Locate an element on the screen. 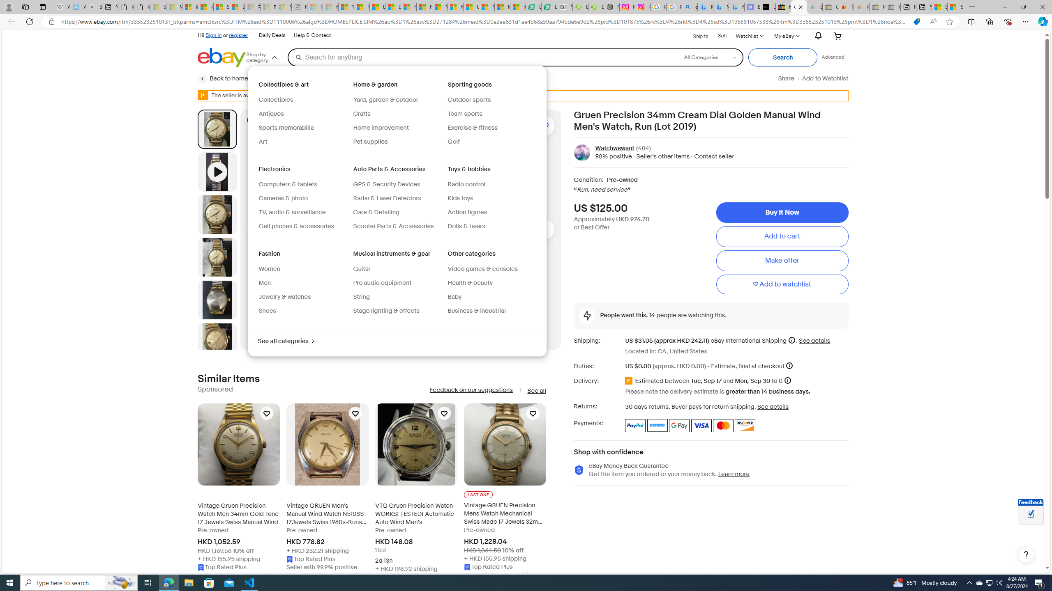  Guitar is located at coordinates (361, 268).